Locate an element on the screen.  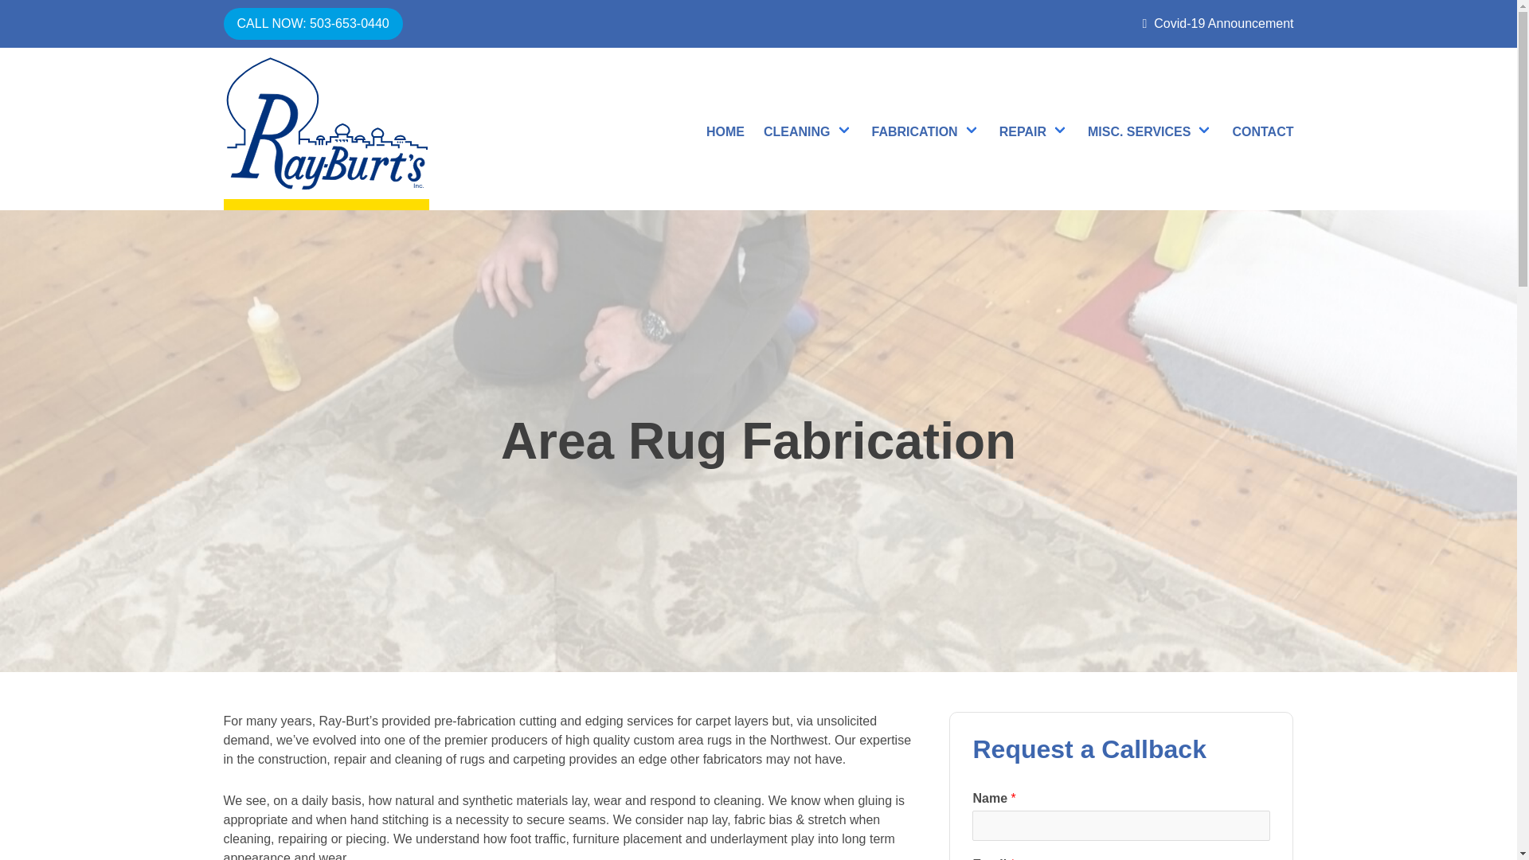
MISC. SERVICES is located at coordinates (1150, 129).